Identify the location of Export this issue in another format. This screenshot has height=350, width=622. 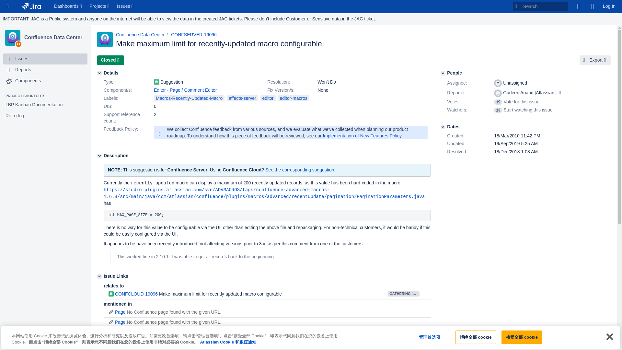
(595, 60).